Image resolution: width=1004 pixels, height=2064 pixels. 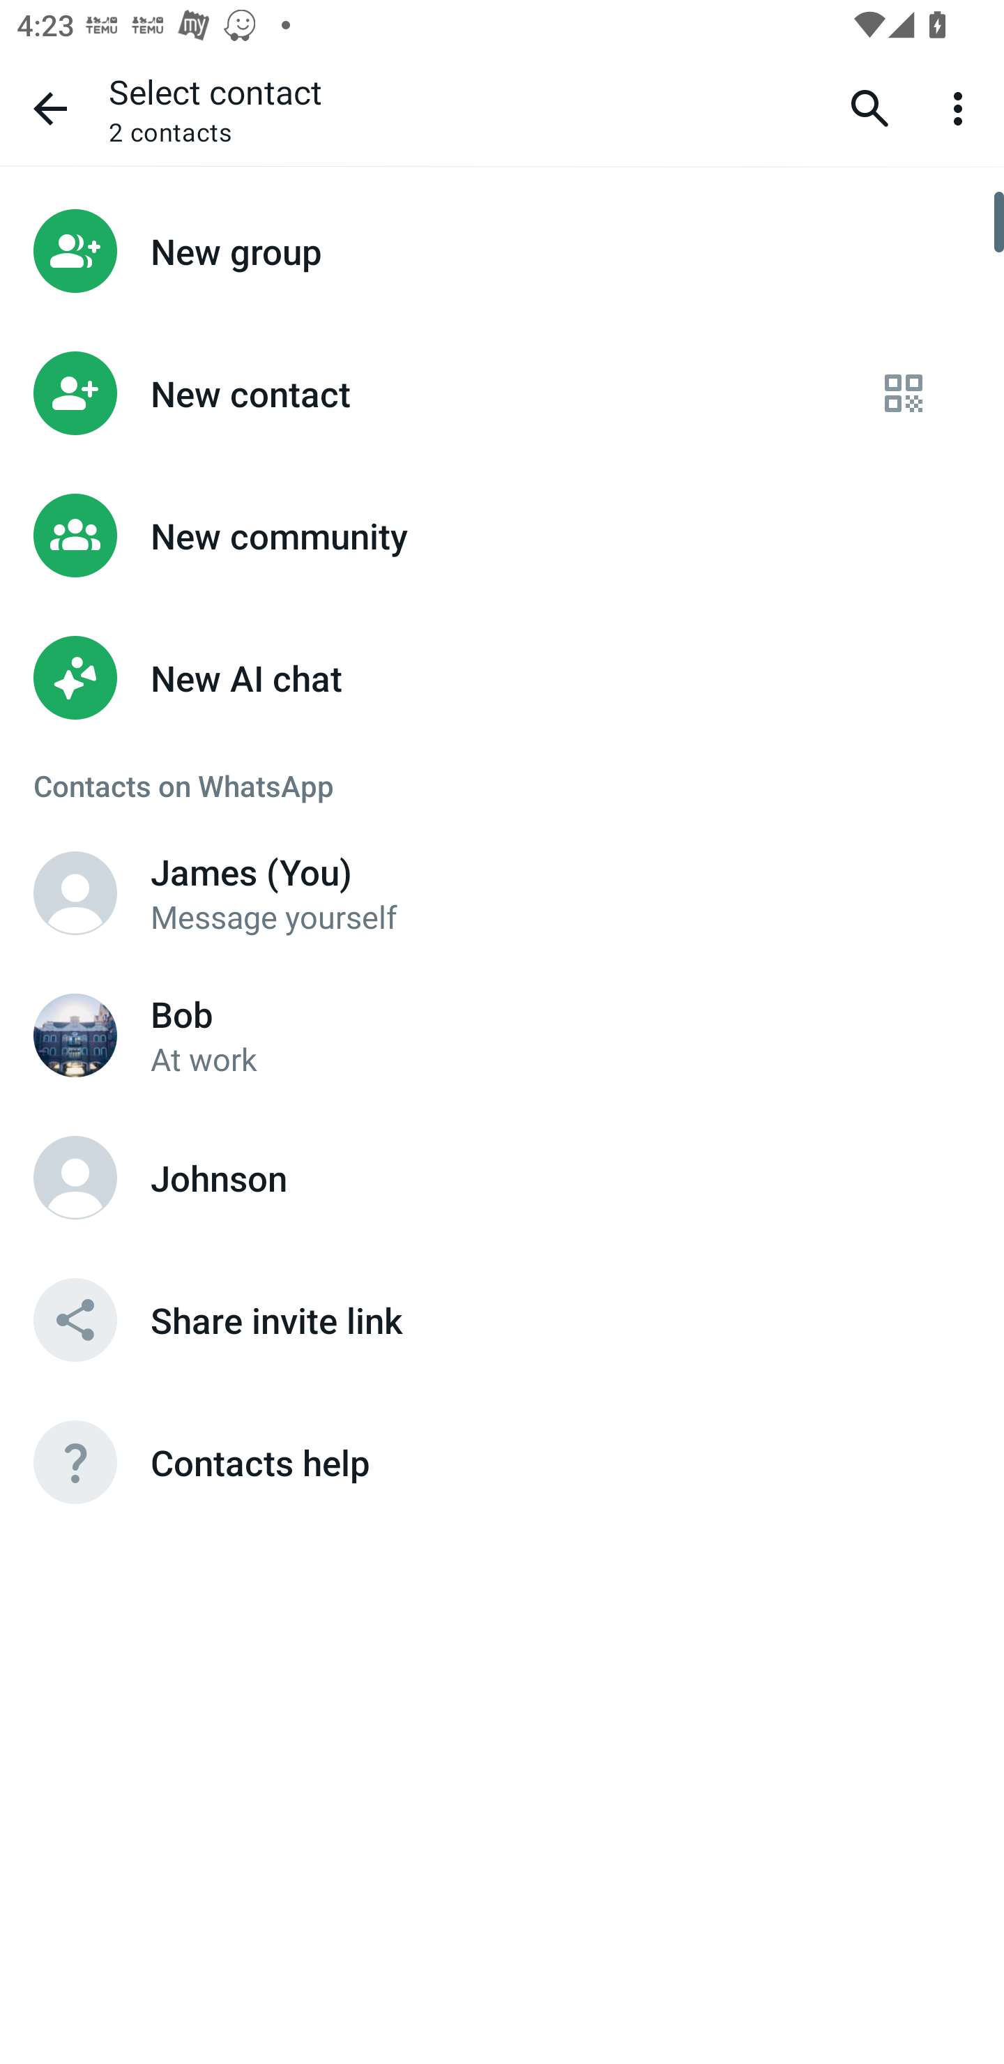 I want to click on Contacts help, so click(x=502, y=1462).